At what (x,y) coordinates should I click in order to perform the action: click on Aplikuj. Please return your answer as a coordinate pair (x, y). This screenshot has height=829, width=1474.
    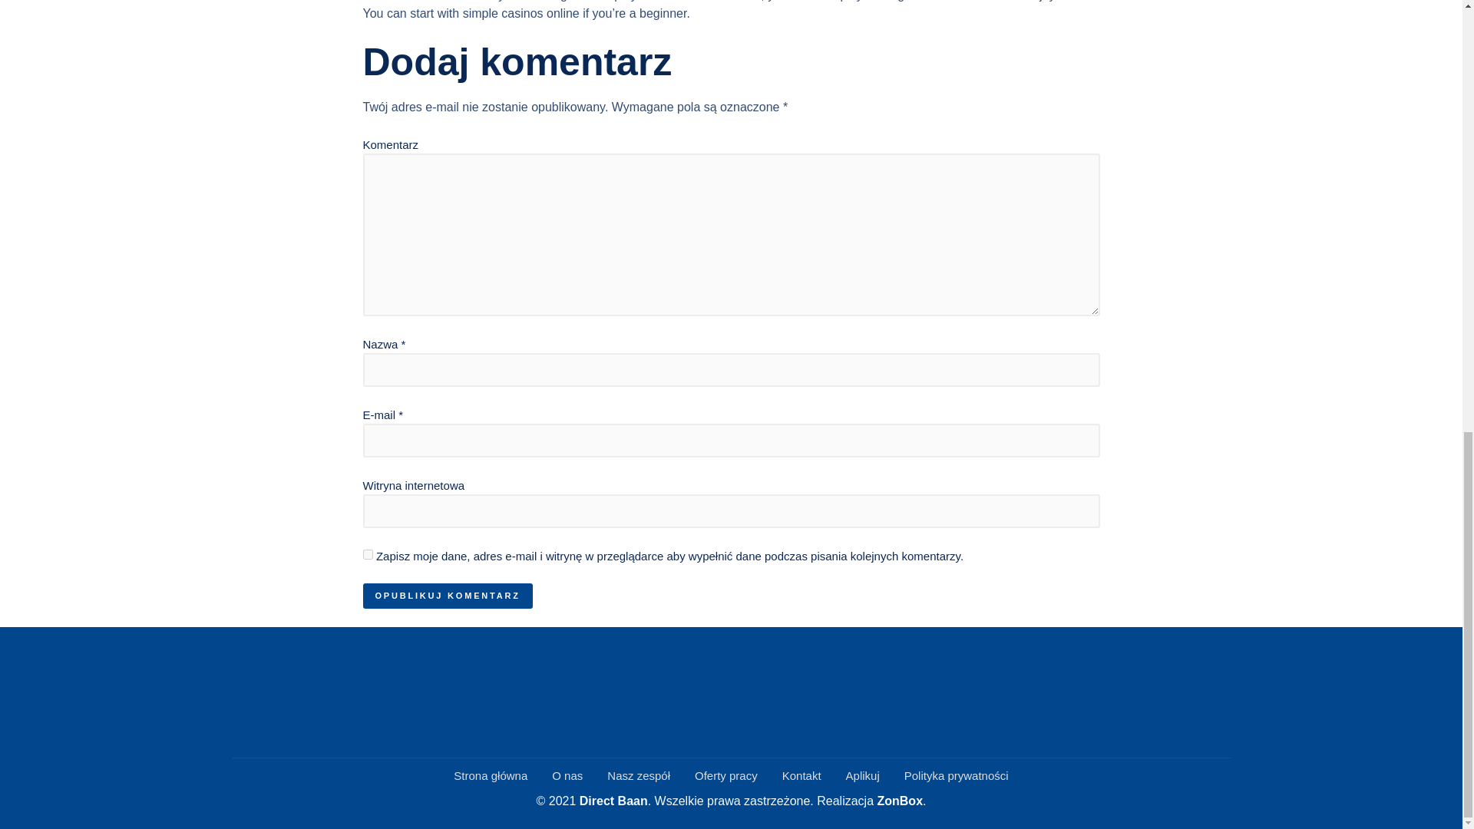
    Looking at the image, I should click on (863, 776).